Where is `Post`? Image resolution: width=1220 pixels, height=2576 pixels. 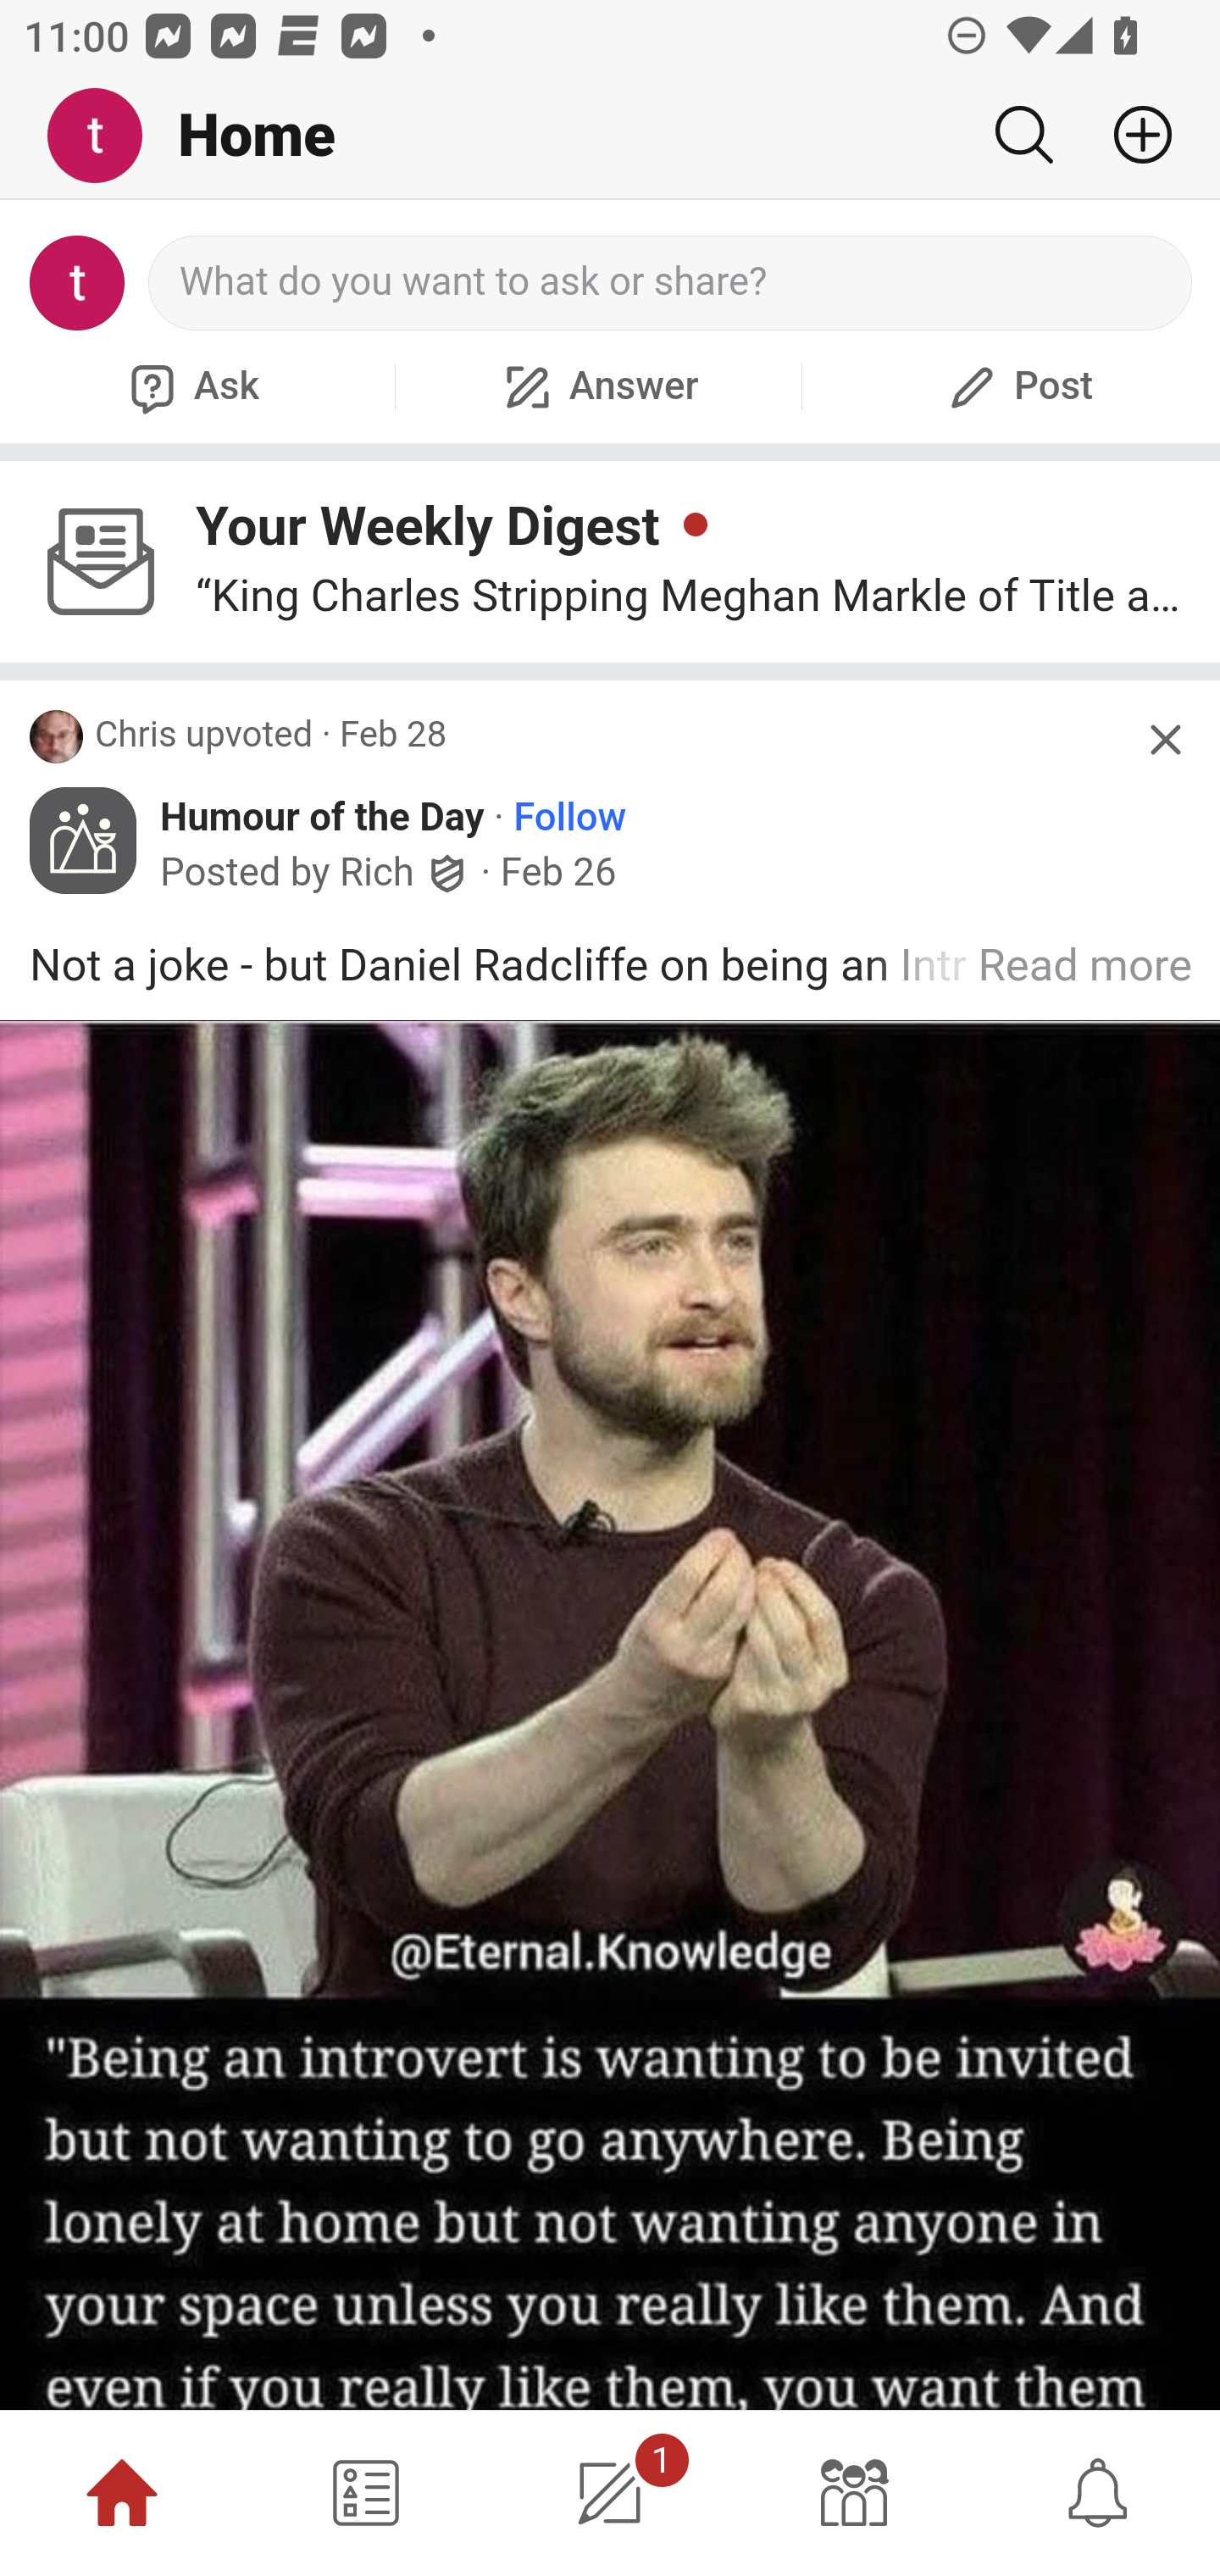 Post is located at coordinates (1017, 386).